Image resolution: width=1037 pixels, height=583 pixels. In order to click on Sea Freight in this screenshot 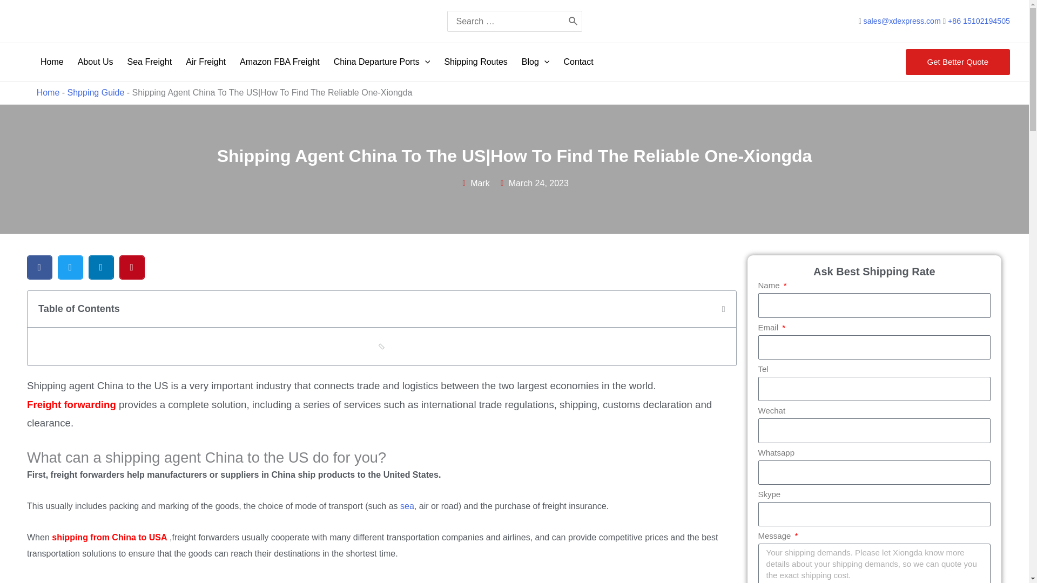, I will do `click(151, 62)`.